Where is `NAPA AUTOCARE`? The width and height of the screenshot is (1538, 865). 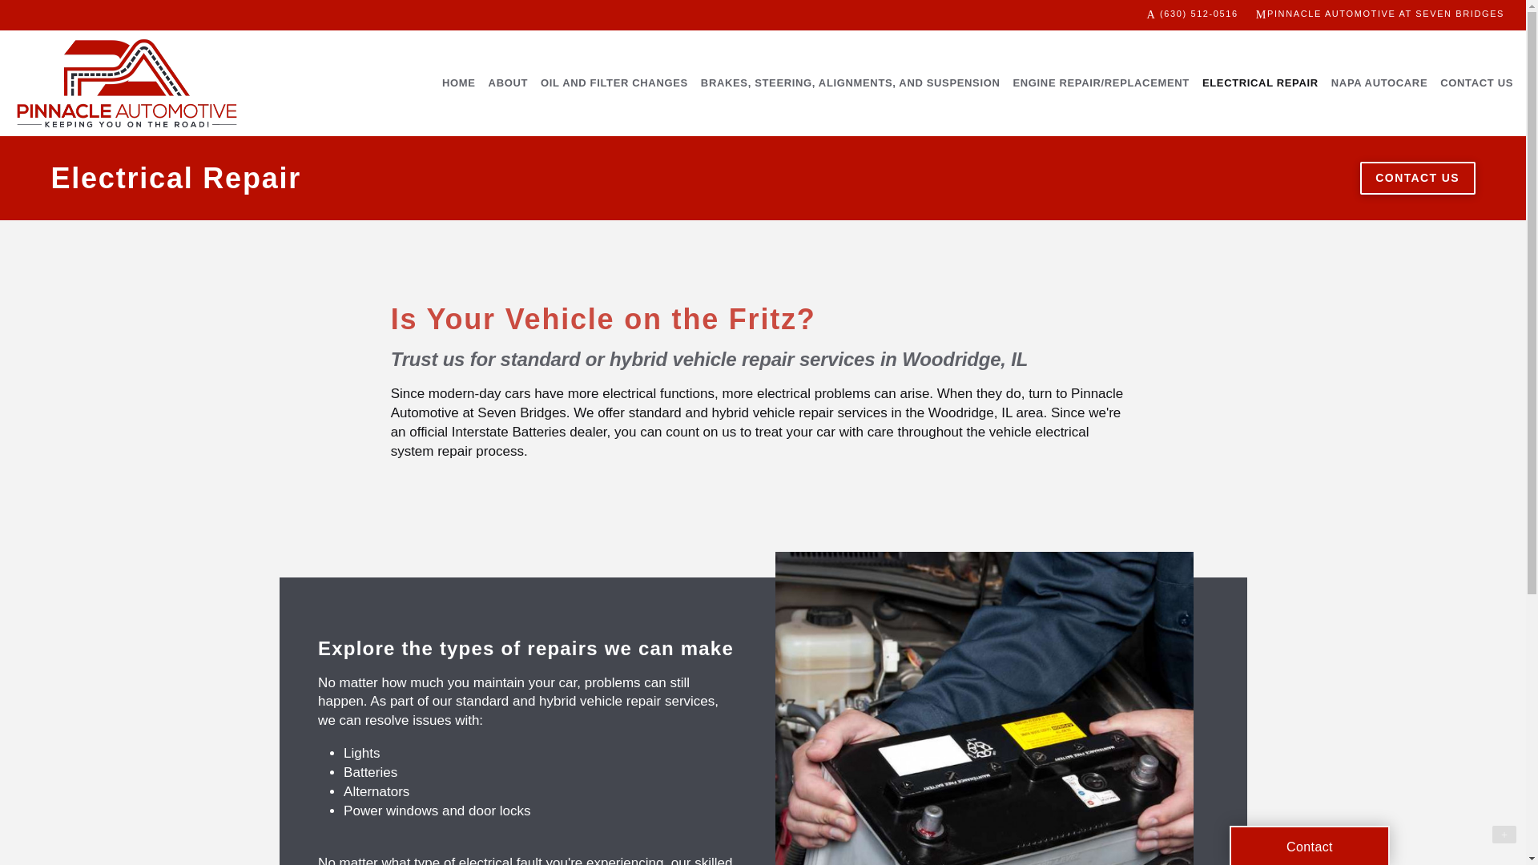
NAPA AUTOCARE is located at coordinates (1379, 83).